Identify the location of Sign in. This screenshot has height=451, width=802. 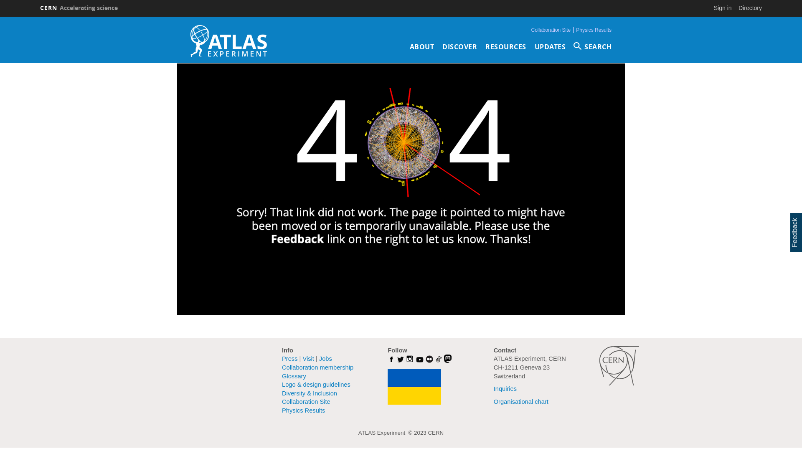
(723, 8).